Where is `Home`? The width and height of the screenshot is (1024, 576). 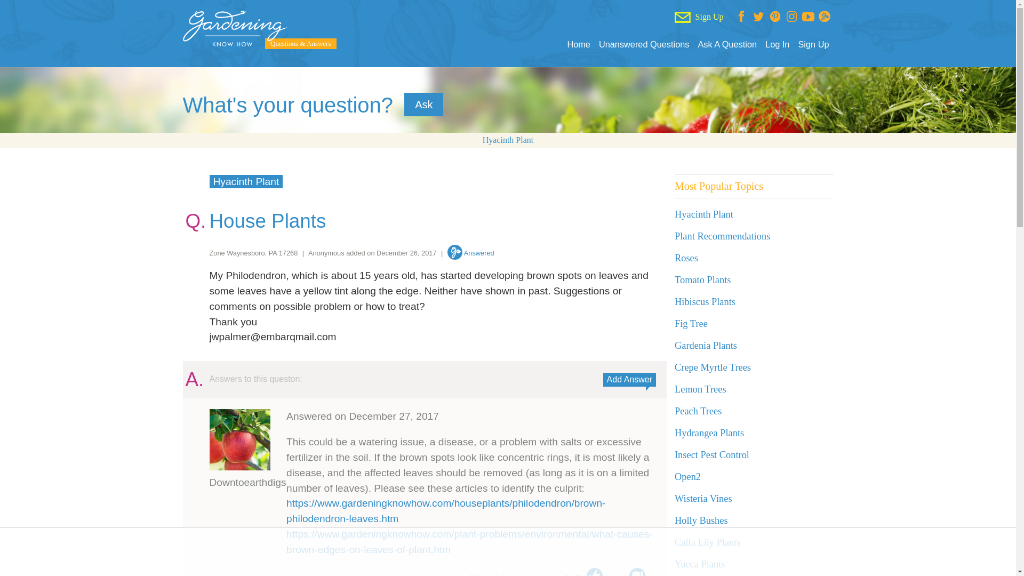 Home is located at coordinates (578, 44).